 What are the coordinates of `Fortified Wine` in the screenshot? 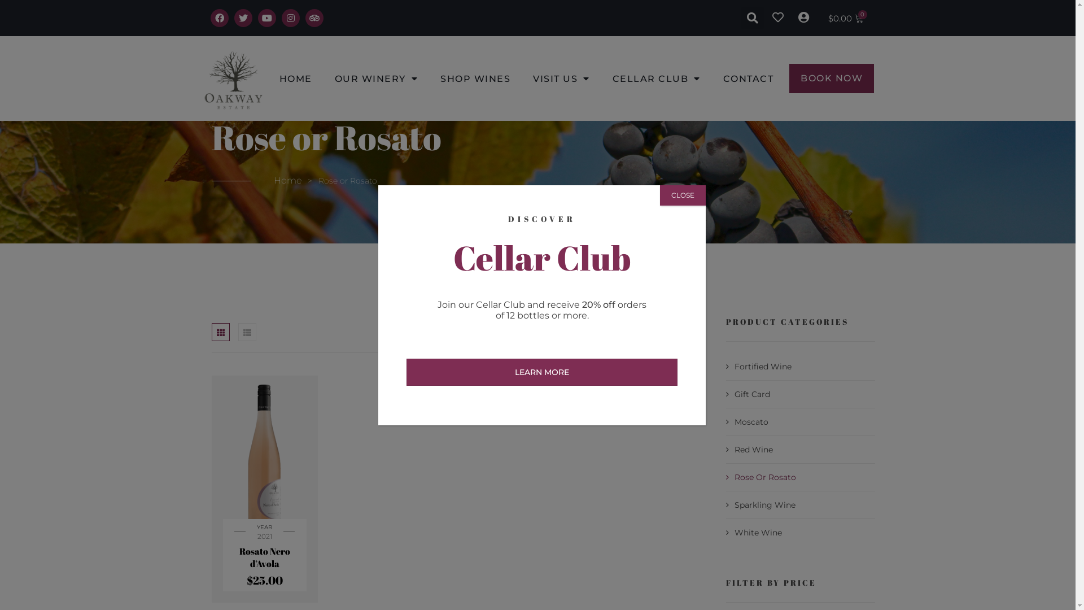 It's located at (759, 367).